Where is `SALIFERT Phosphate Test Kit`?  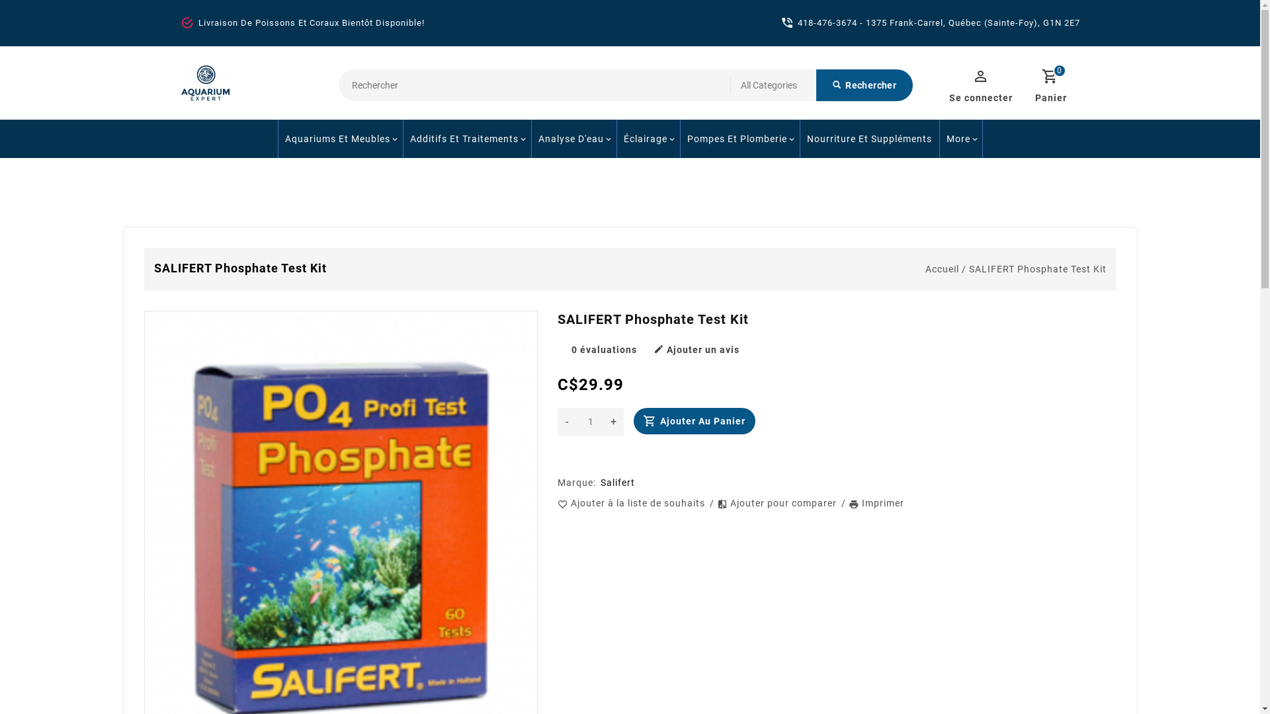 SALIFERT Phosphate Test Kit is located at coordinates (1037, 269).